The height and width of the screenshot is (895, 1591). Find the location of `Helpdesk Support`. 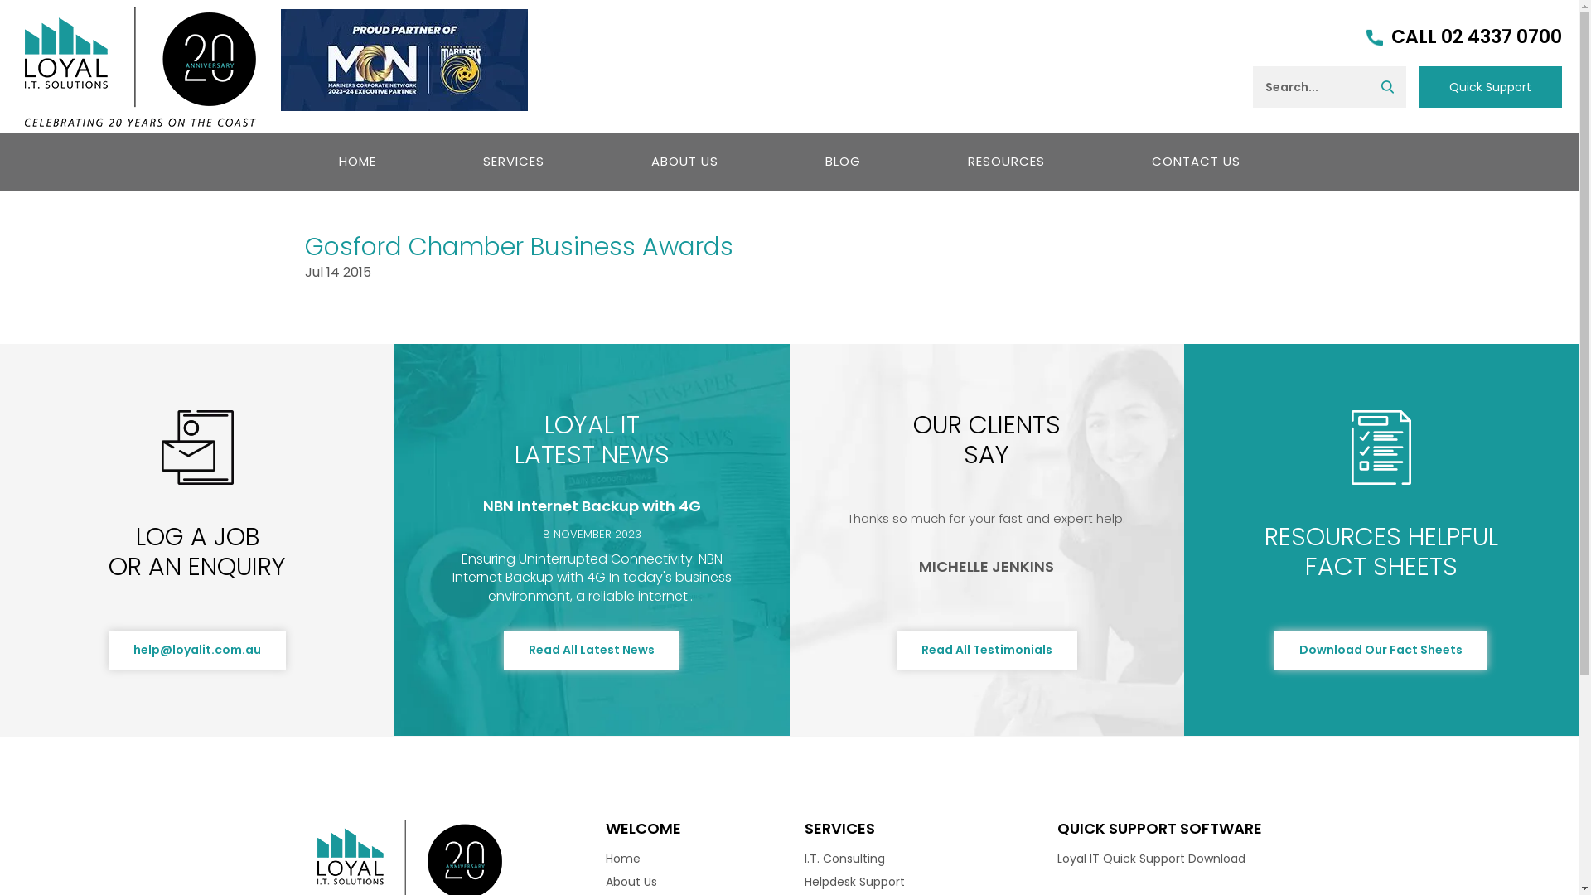

Helpdesk Support is located at coordinates (855, 882).